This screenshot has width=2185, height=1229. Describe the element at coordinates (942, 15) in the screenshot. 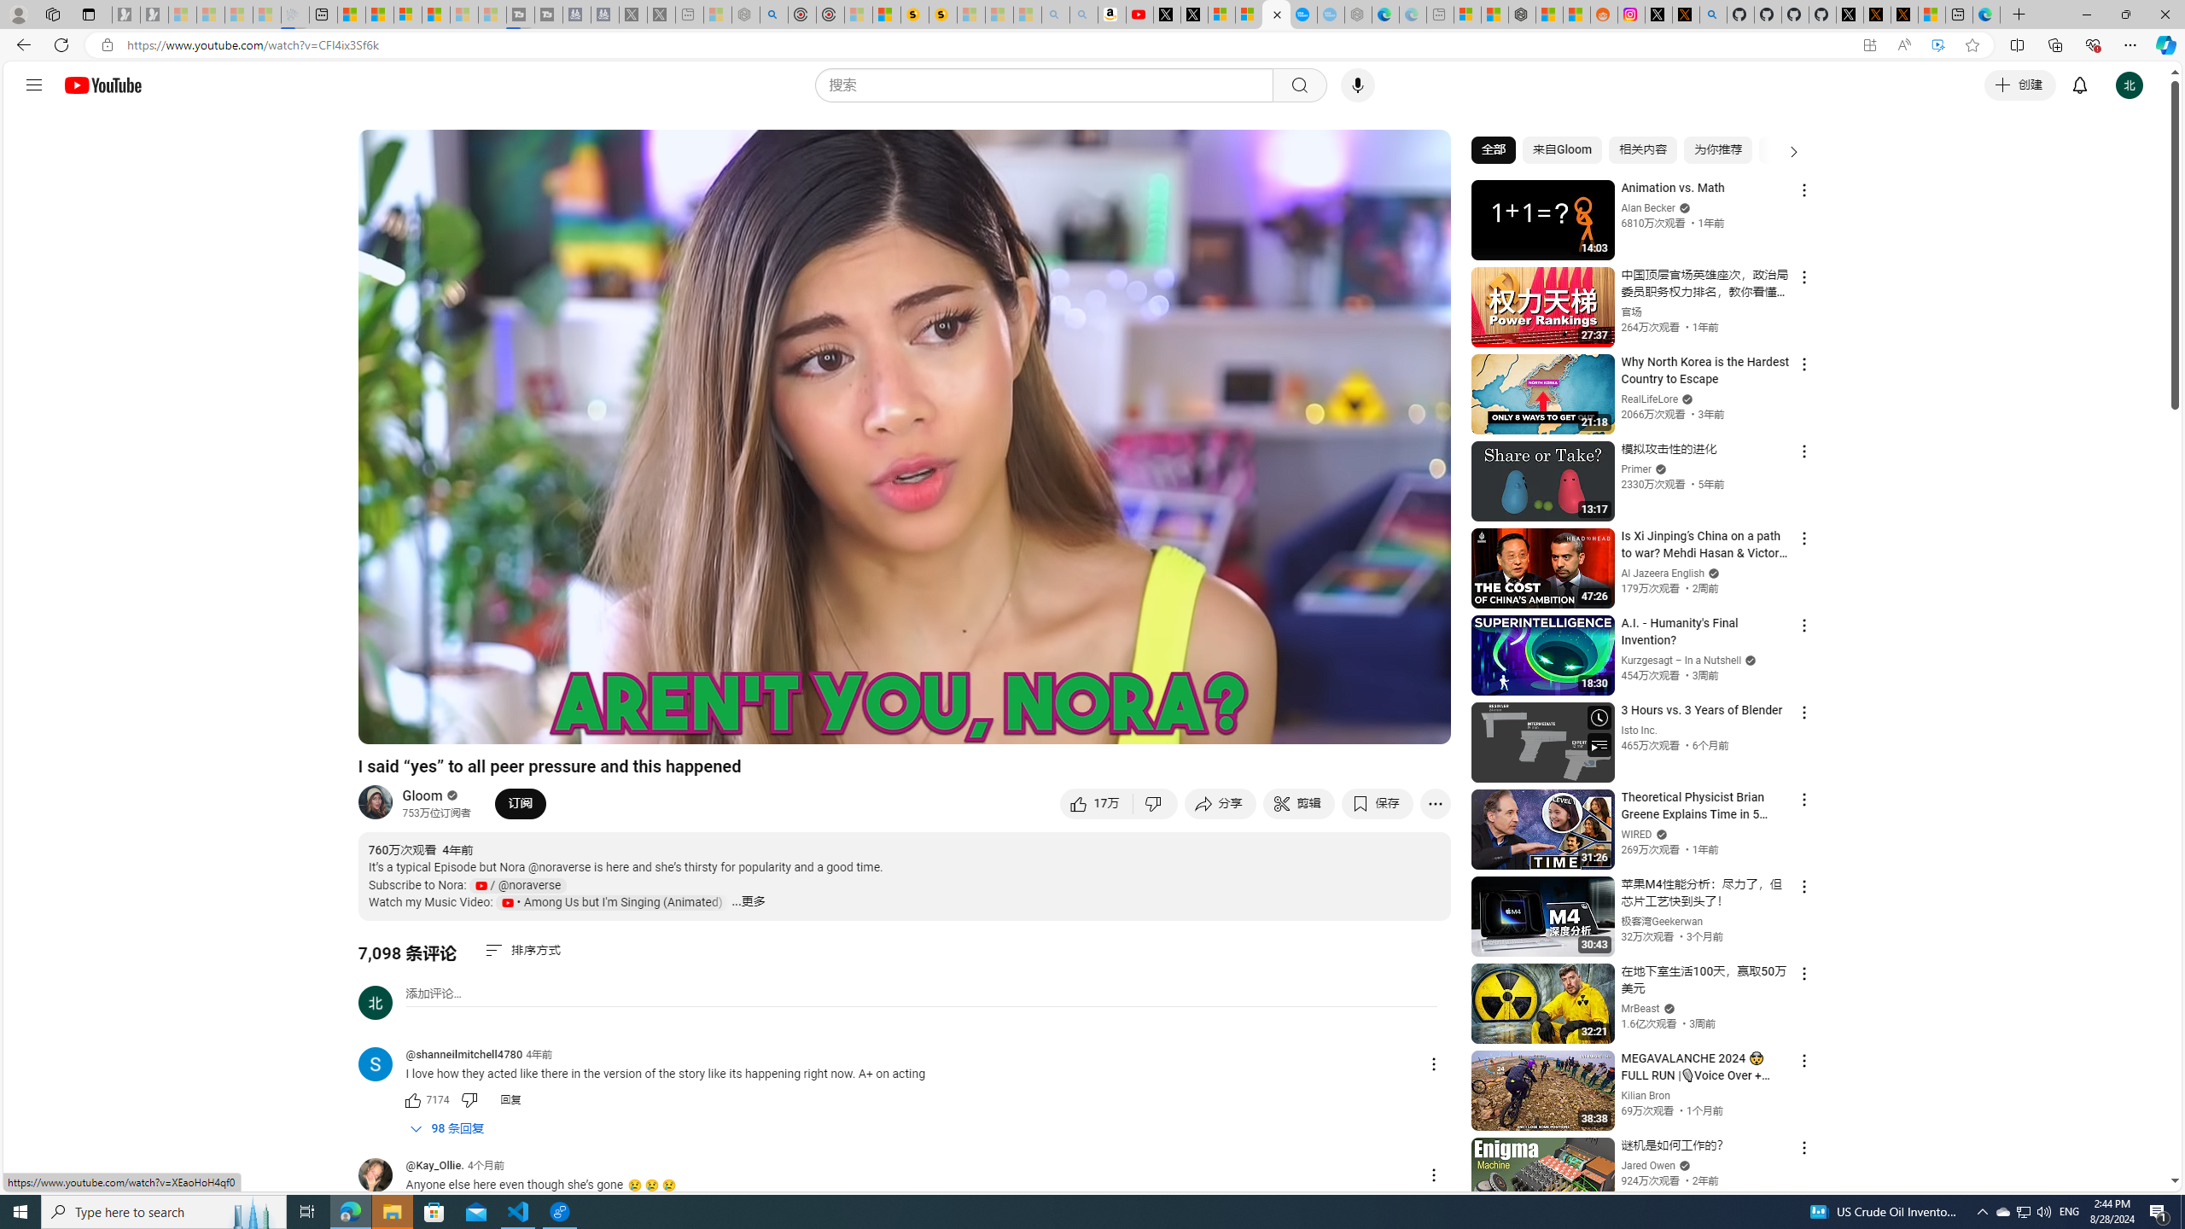

I see `Michelle Starr, Senior Journalist at ScienceAlert` at that location.